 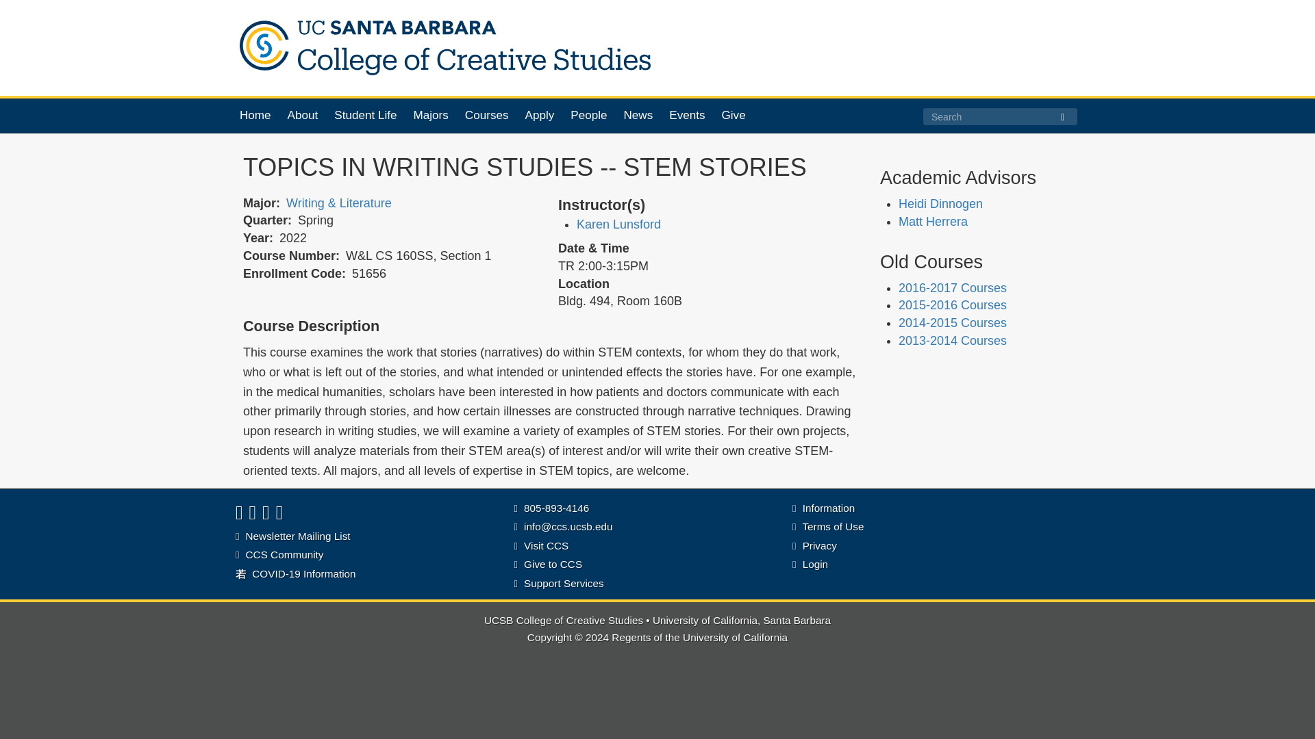 What do you see at coordinates (431, 115) in the screenshot?
I see `Majors` at bounding box center [431, 115].